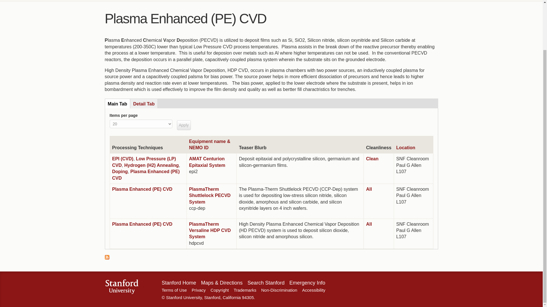  What do you see at coordinates (210, 196) in the screenshot?
I see `PlasmaTherm Shuttlelock PECVD System` at bounding box center [210, 196].